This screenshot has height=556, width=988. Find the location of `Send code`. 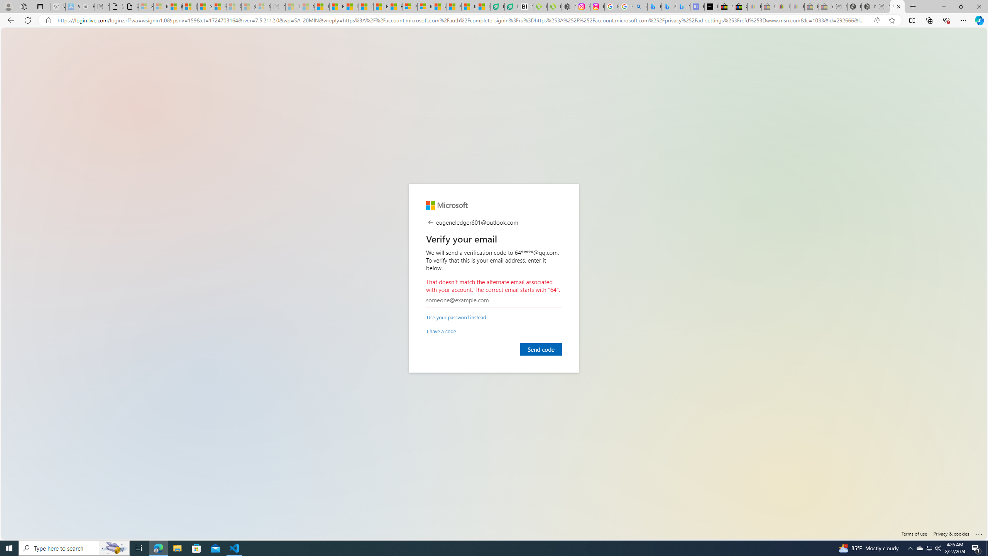

Send code is located at coordinates (541, 349).